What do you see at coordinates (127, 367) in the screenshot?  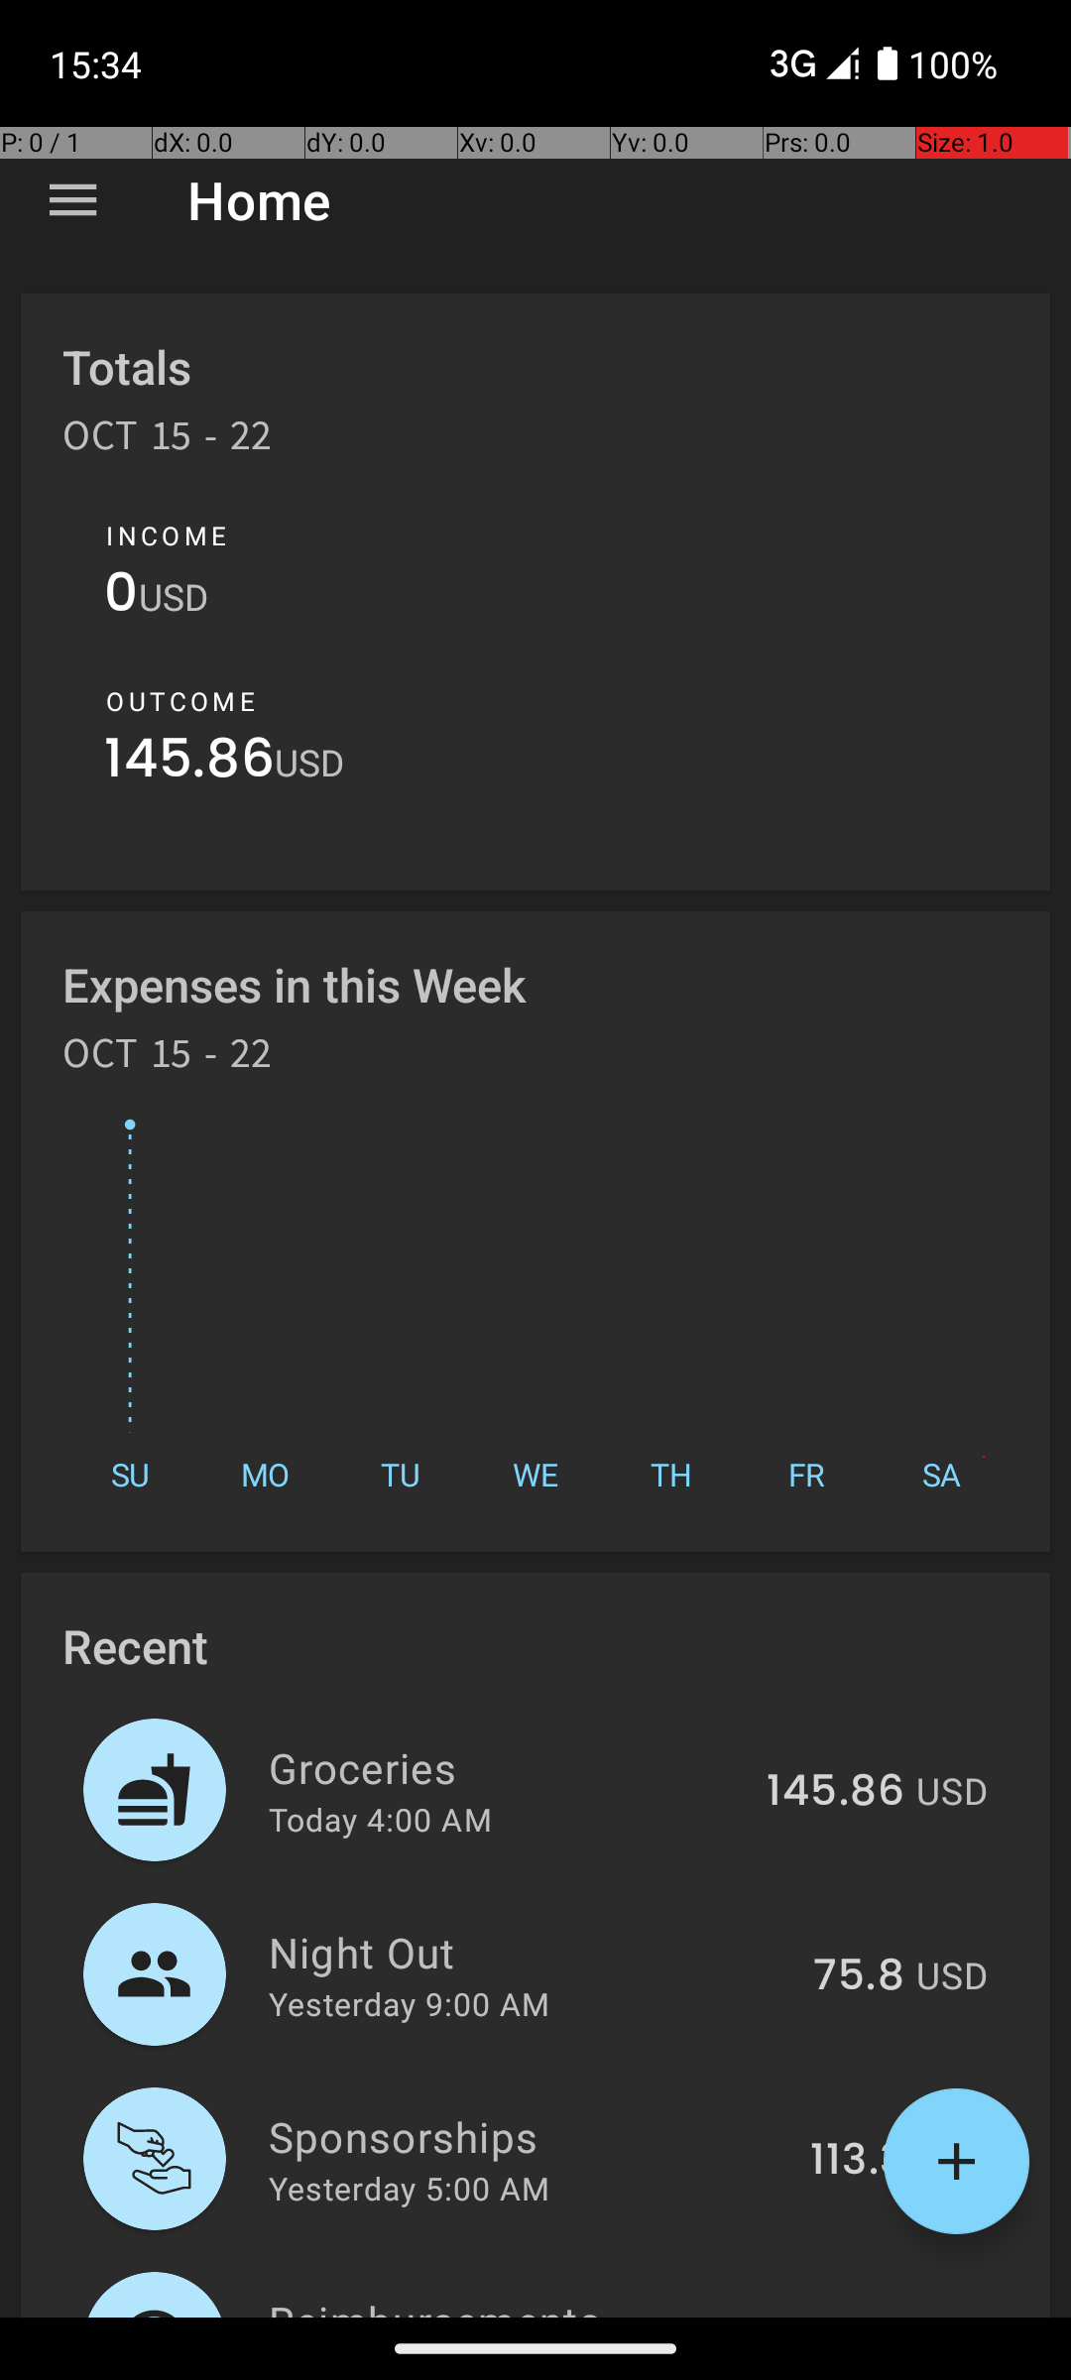 I see `Totals` at bounding box center [127, 367].